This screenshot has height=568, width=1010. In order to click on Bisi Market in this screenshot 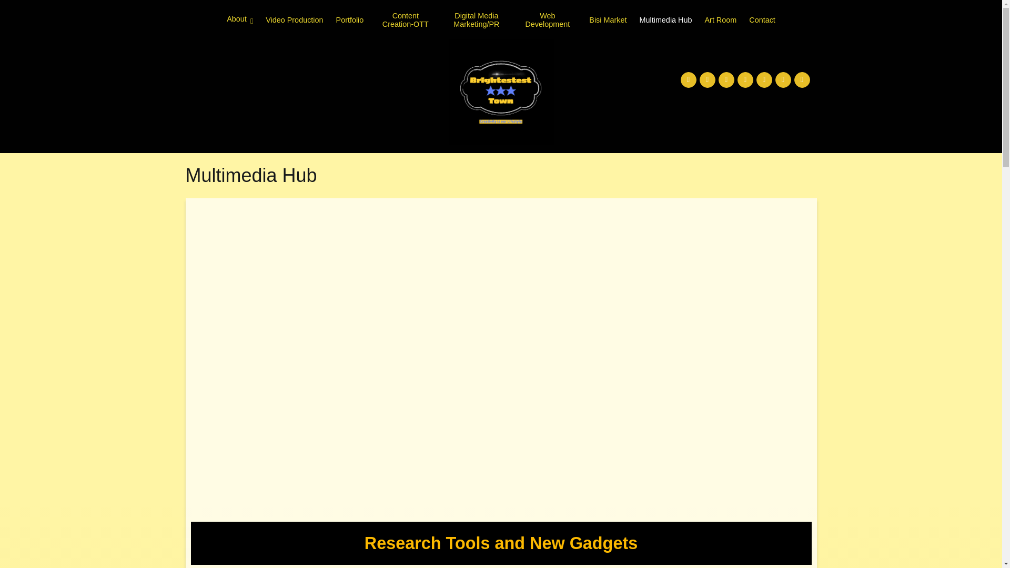, I will do `click(607, 20)`.